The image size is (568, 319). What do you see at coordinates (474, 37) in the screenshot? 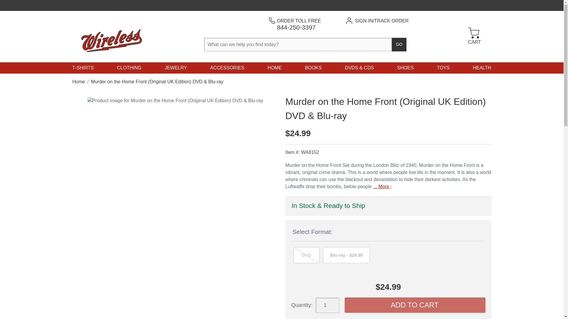
I see `CART` at bounding box center [474, 37].